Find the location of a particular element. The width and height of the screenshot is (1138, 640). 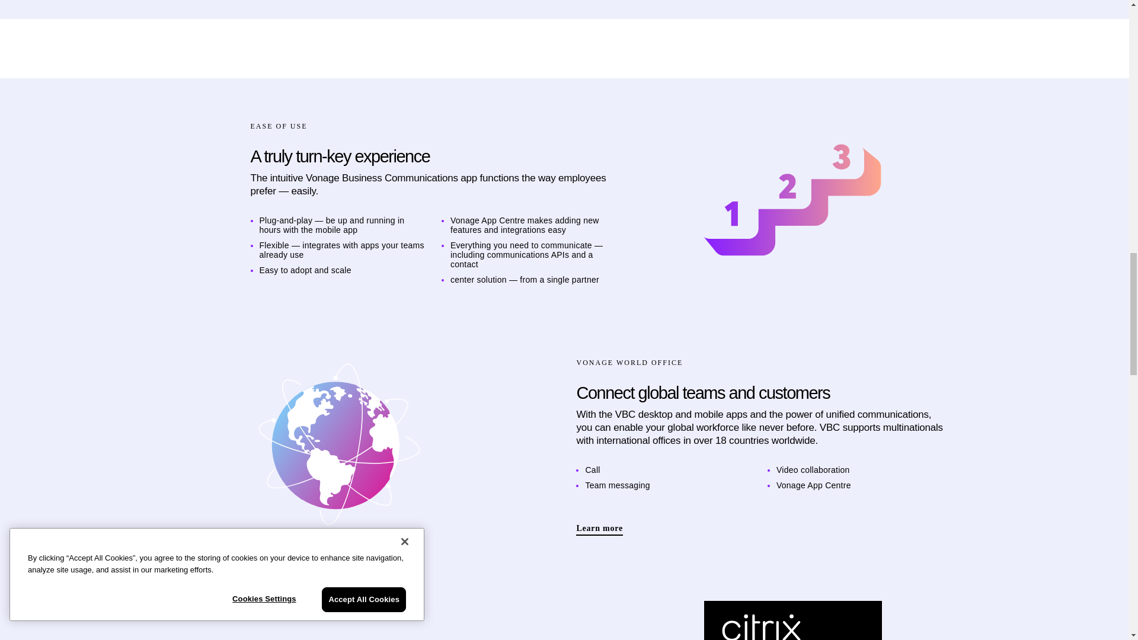

Compliance Engine is located at coordinates (337, 446).